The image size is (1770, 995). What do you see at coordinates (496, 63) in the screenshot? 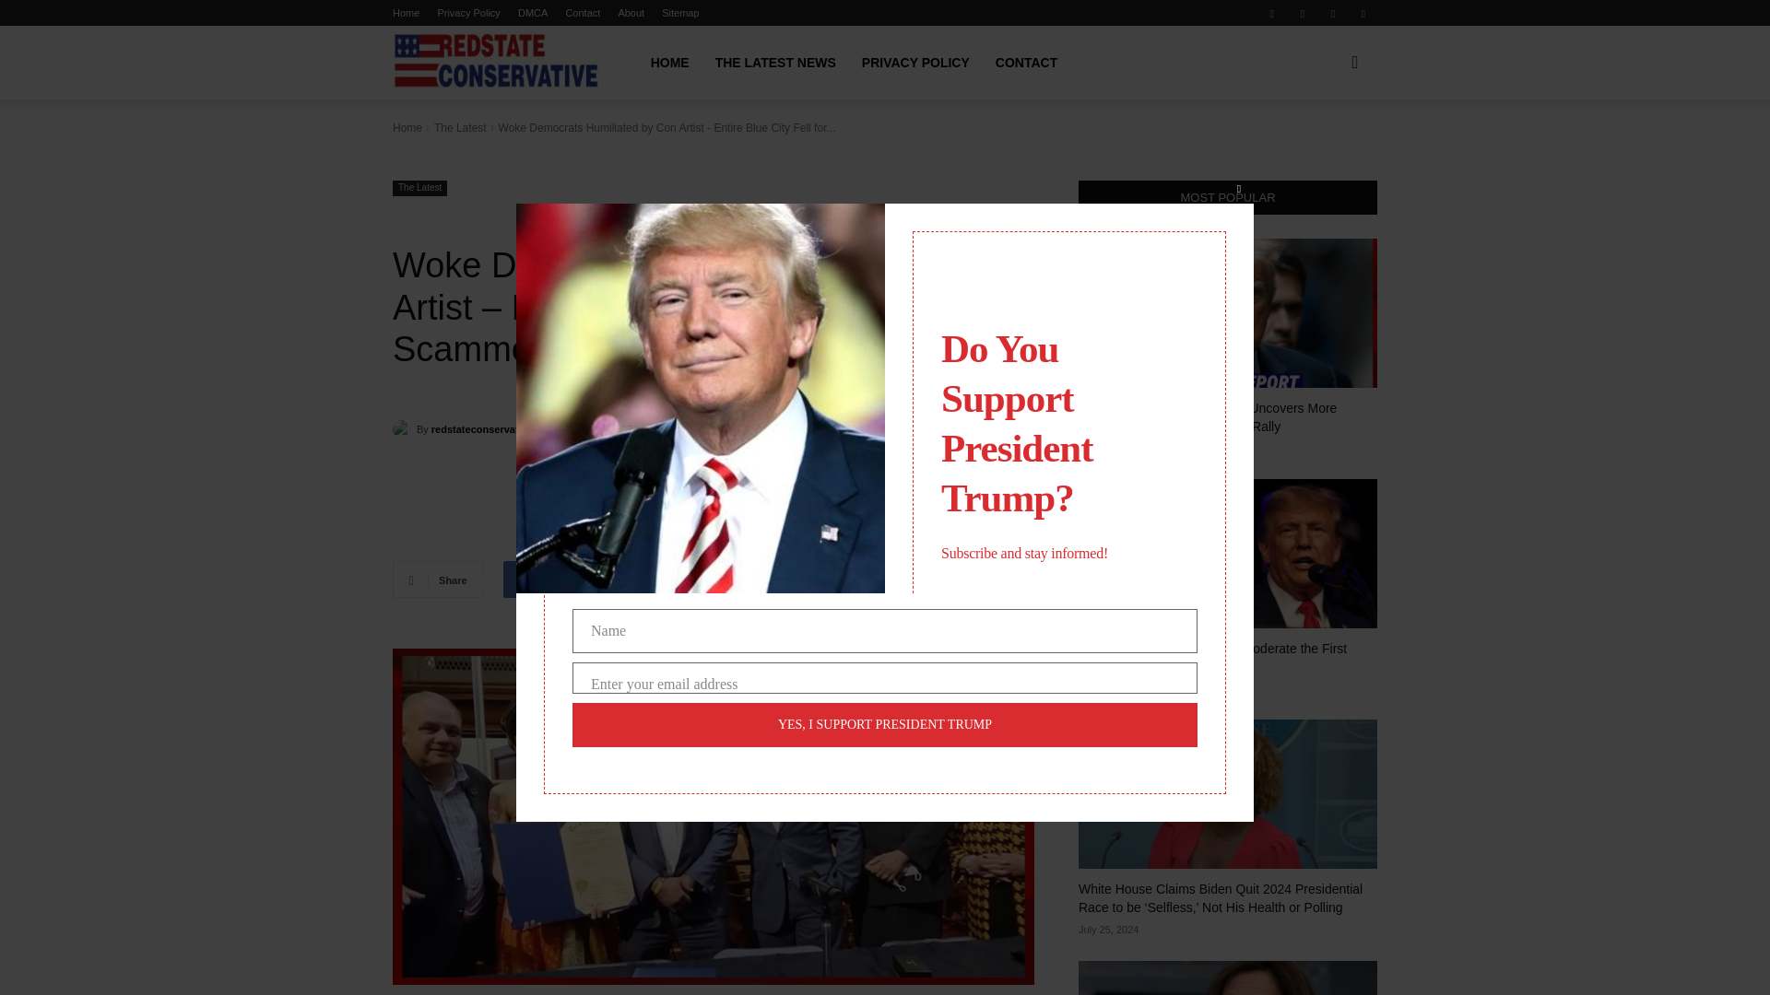
I see `Red State Conservative` at bounding box center [496, 63].